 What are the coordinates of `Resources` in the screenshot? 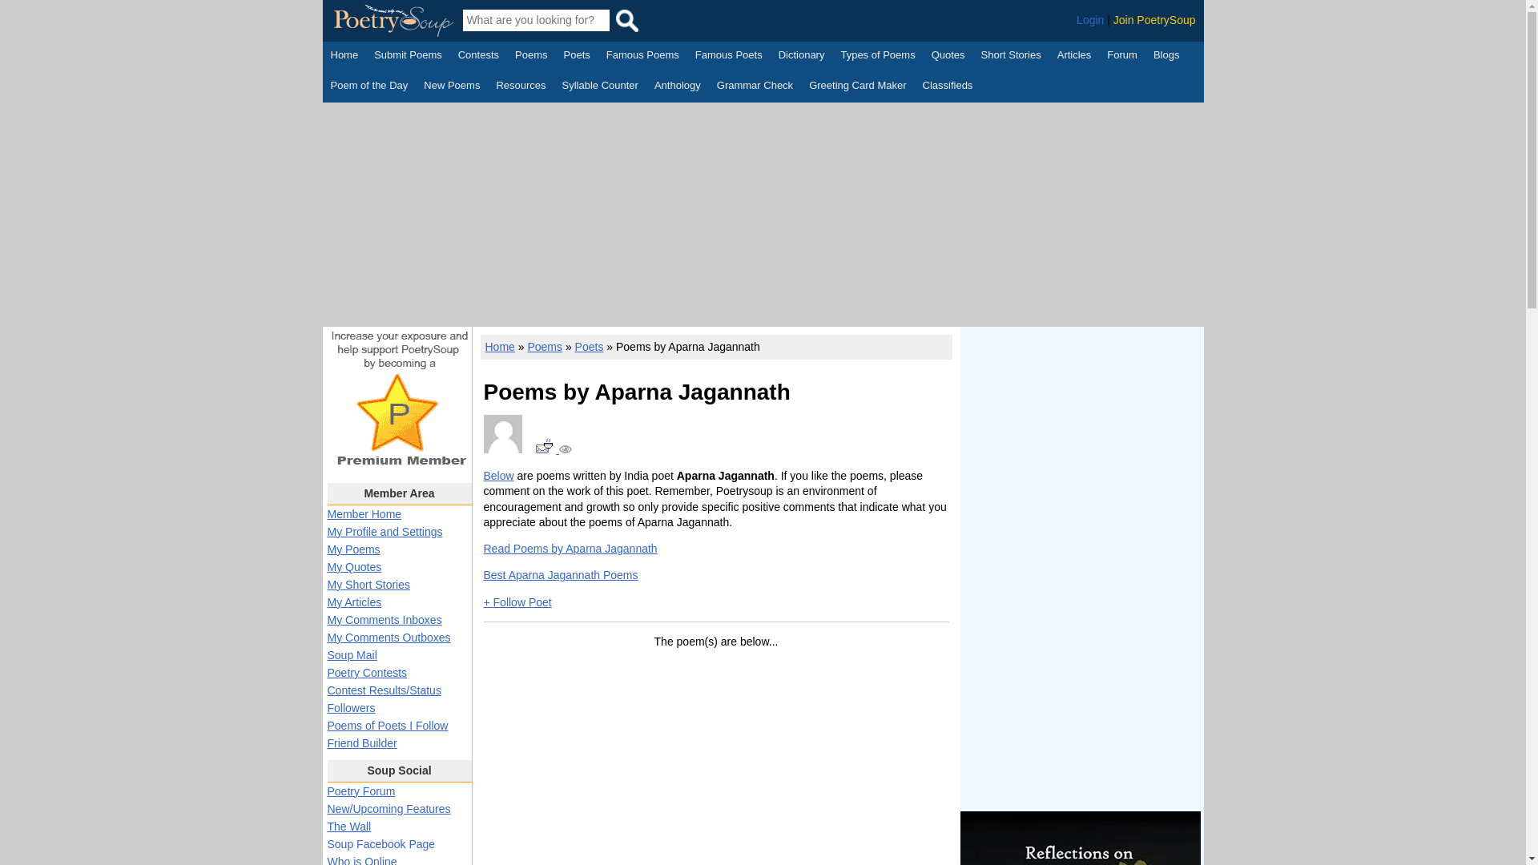 It's located at (521, 86).